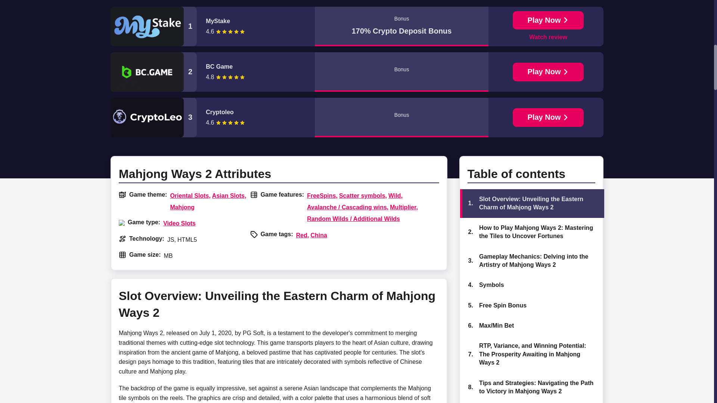 The width and height of the screenshot is (717, 403). Describe the element at coordinates (548, 72) in the screenshot. I see `Play Now` at that location.